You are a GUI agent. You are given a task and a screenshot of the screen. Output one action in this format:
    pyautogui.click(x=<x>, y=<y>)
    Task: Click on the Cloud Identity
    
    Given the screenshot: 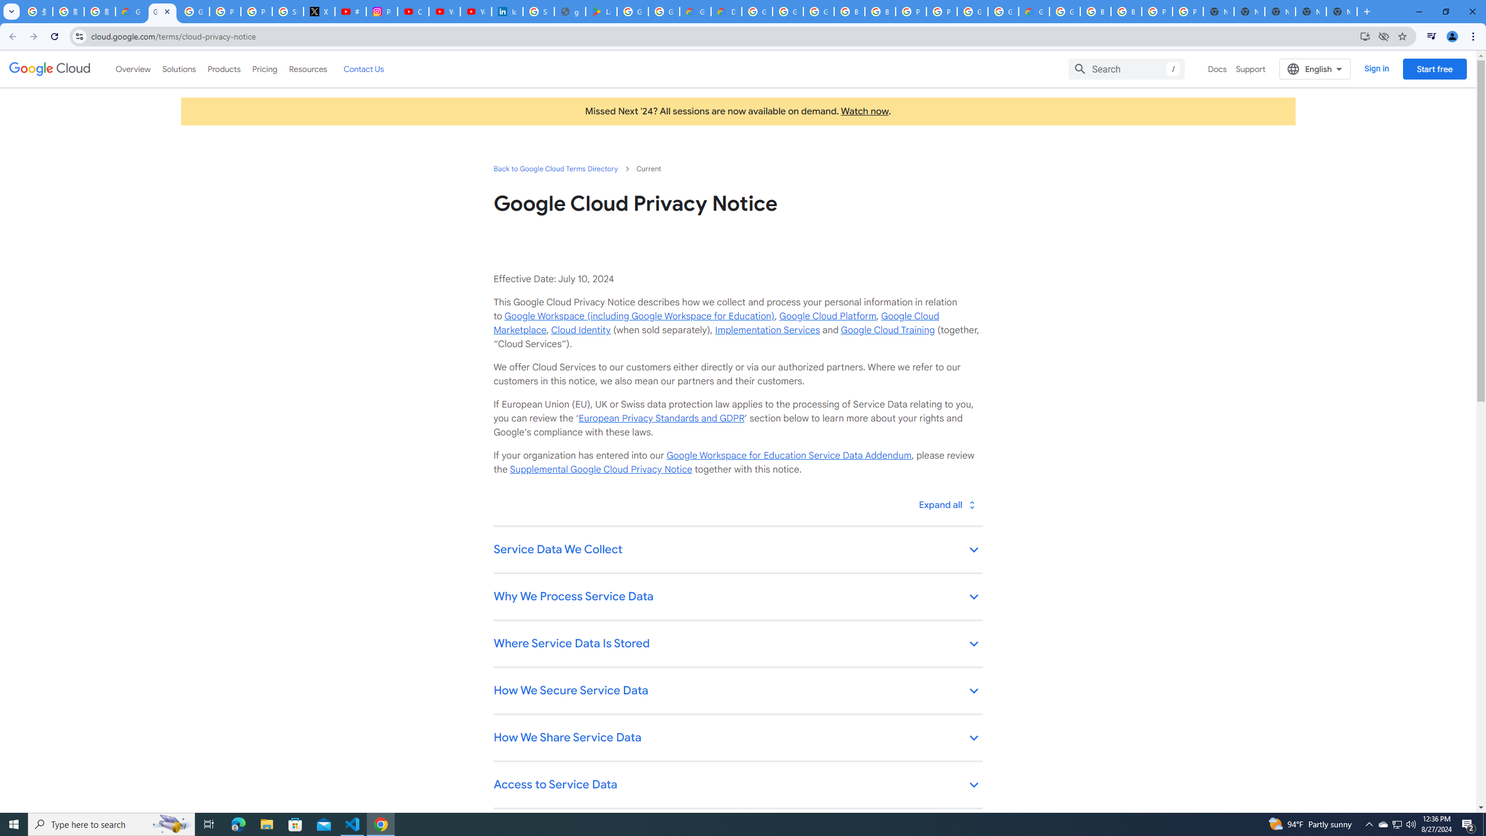 What is the action you would take?
    pyautogui.click(x=580, y=330)
    